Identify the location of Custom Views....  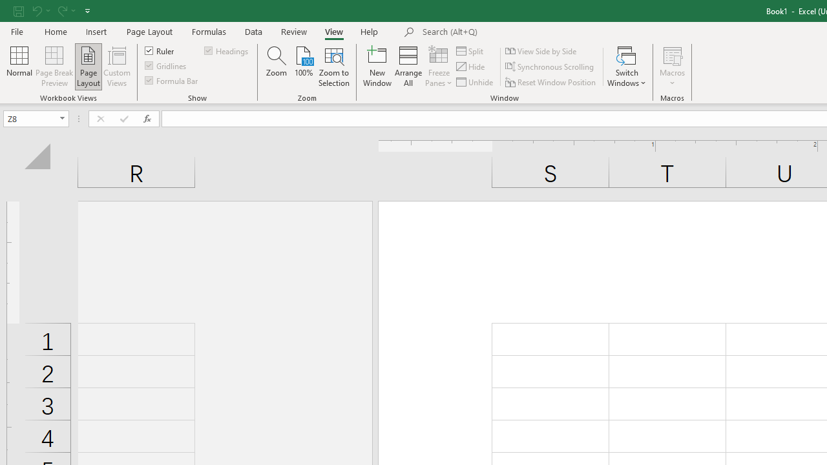
(116, 66).